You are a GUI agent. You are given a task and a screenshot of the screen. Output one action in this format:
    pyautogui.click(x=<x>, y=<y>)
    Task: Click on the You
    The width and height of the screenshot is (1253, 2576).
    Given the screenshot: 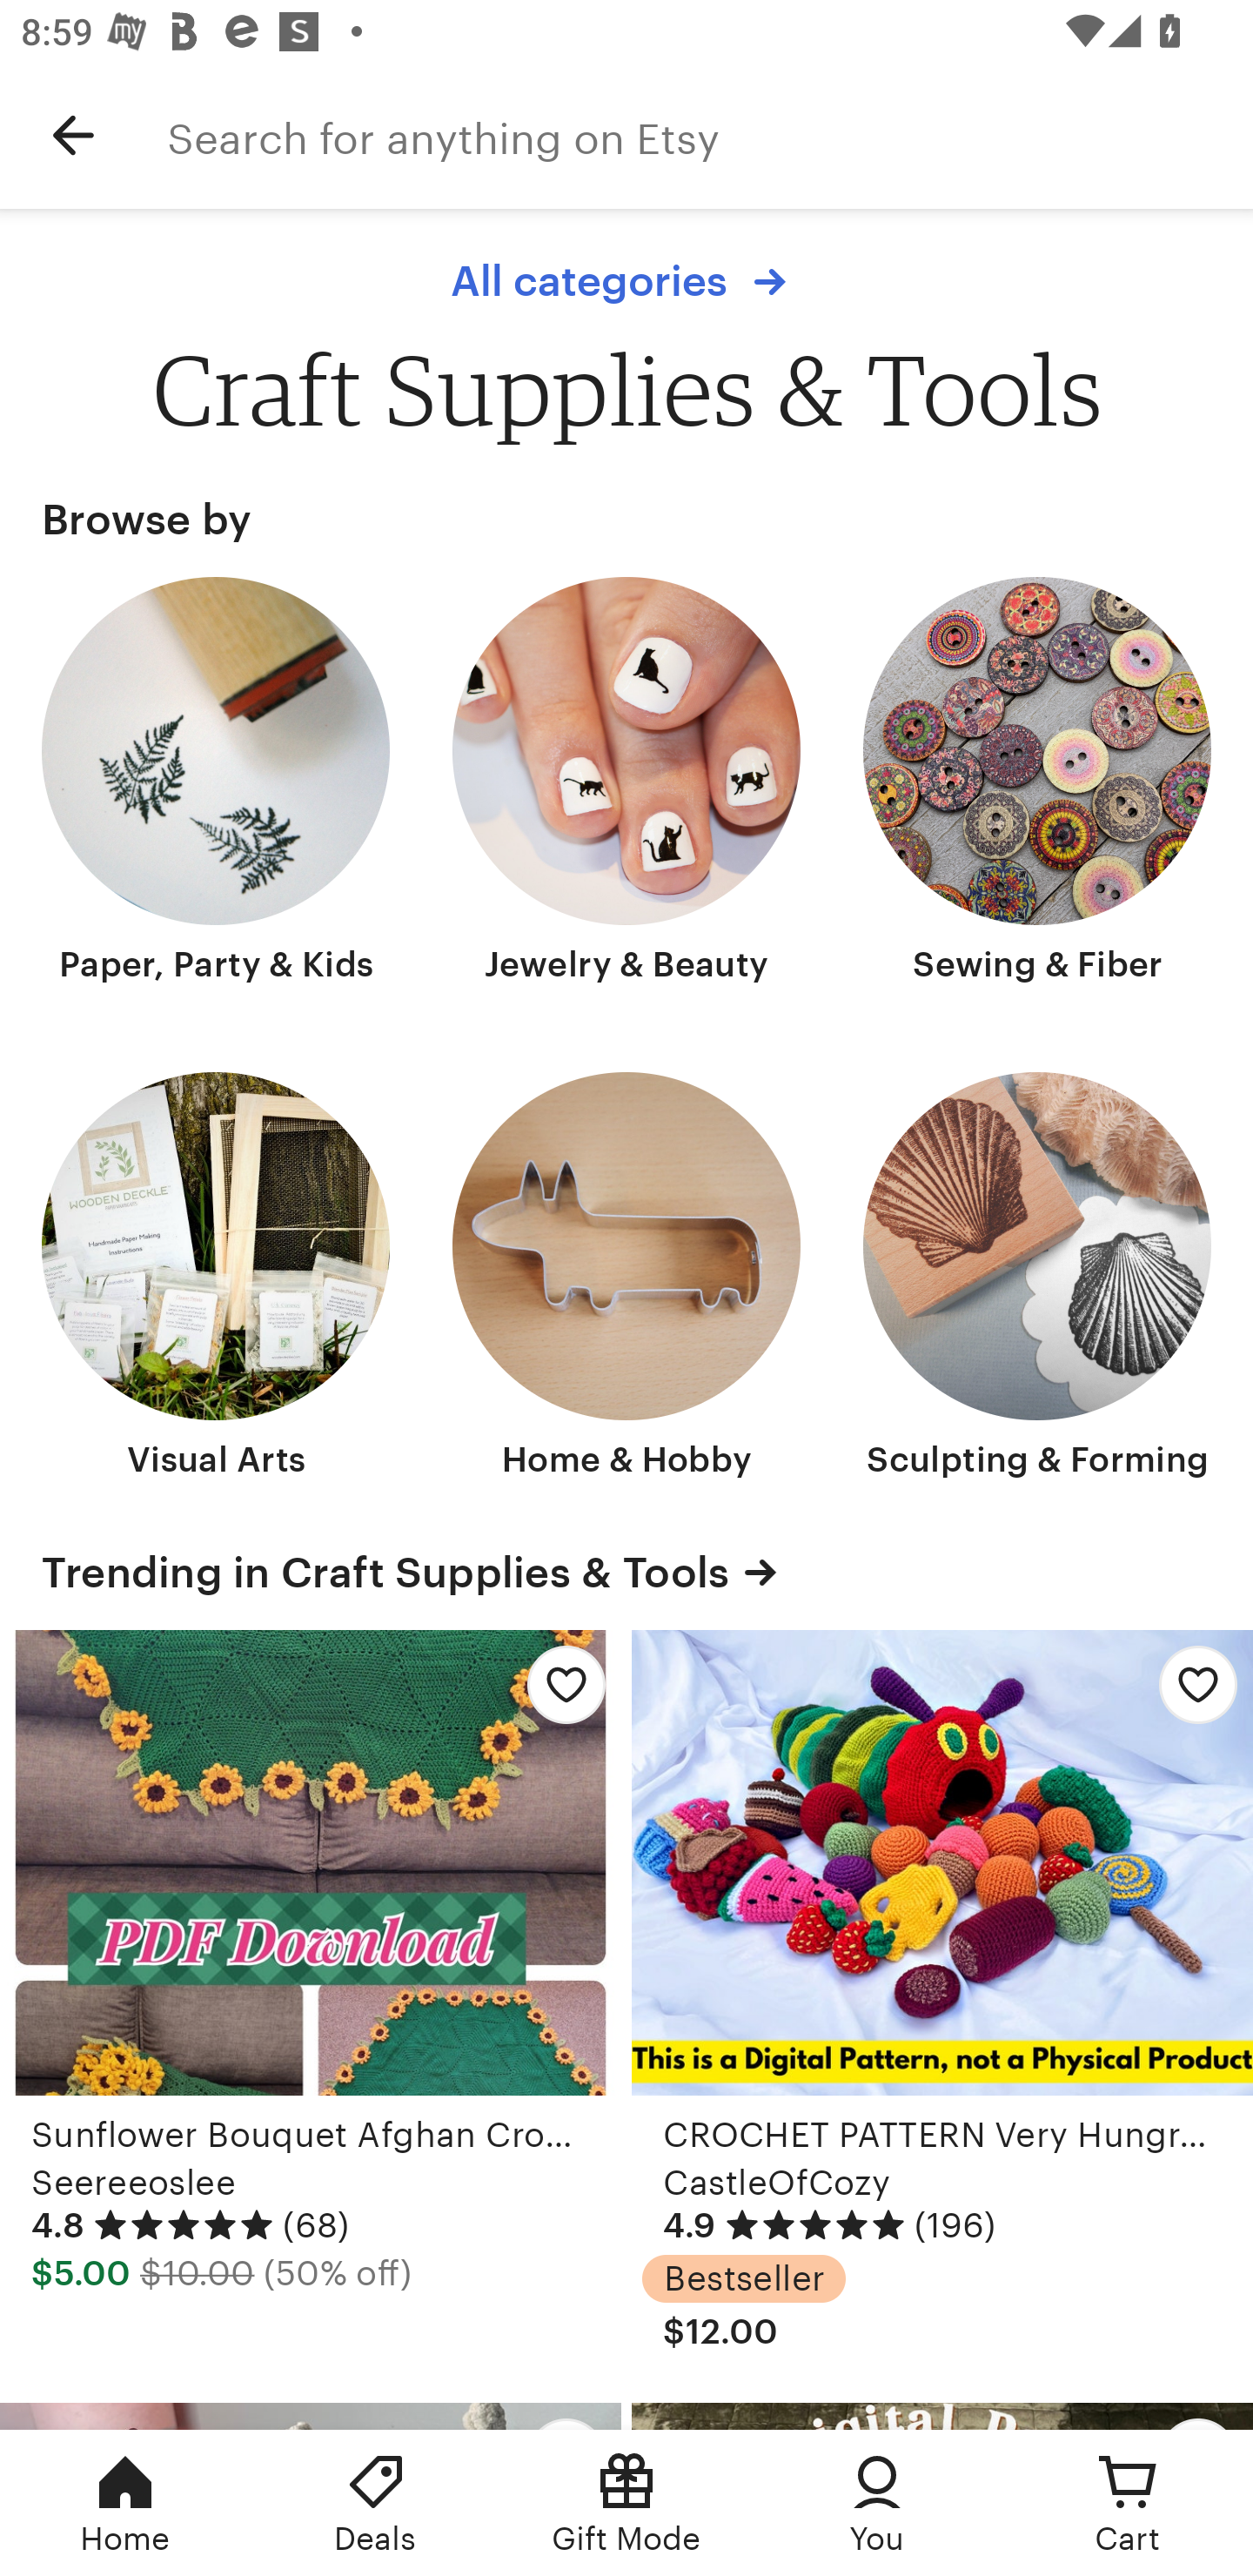 What is the action you would take?
    pyautogui.click(x=877, y=2503)
    